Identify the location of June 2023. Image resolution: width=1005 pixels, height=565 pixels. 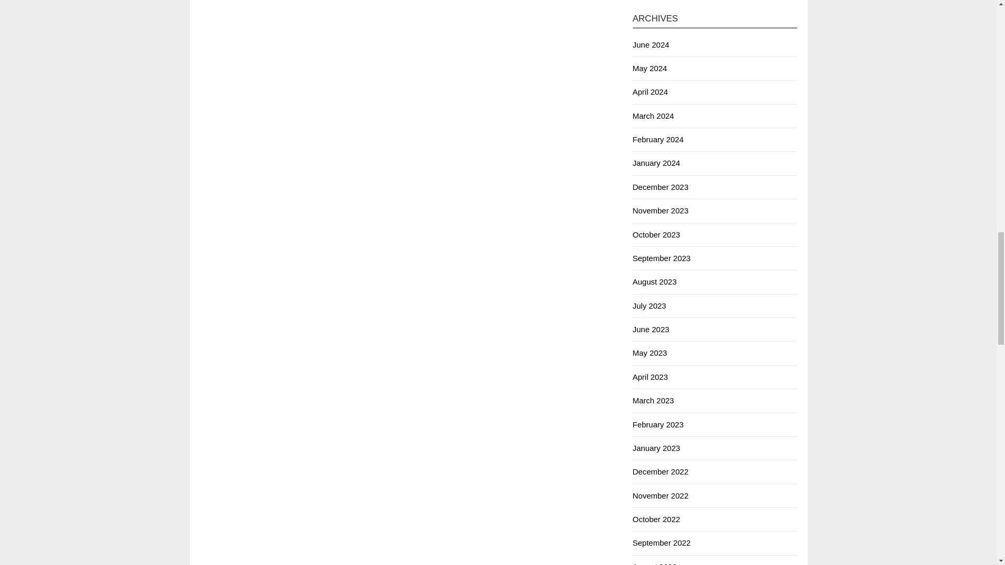
(650, 330).